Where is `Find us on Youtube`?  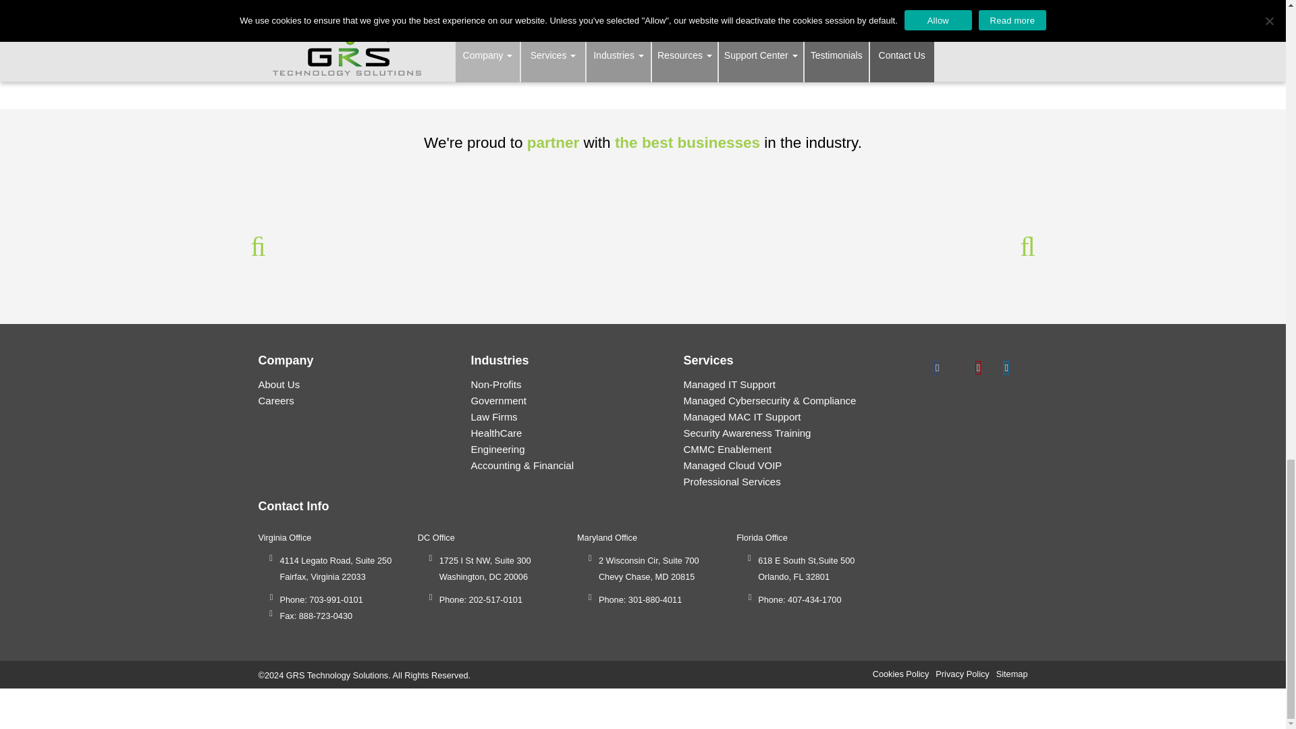 Find us on Youtube is located at coordinates (978, 366).